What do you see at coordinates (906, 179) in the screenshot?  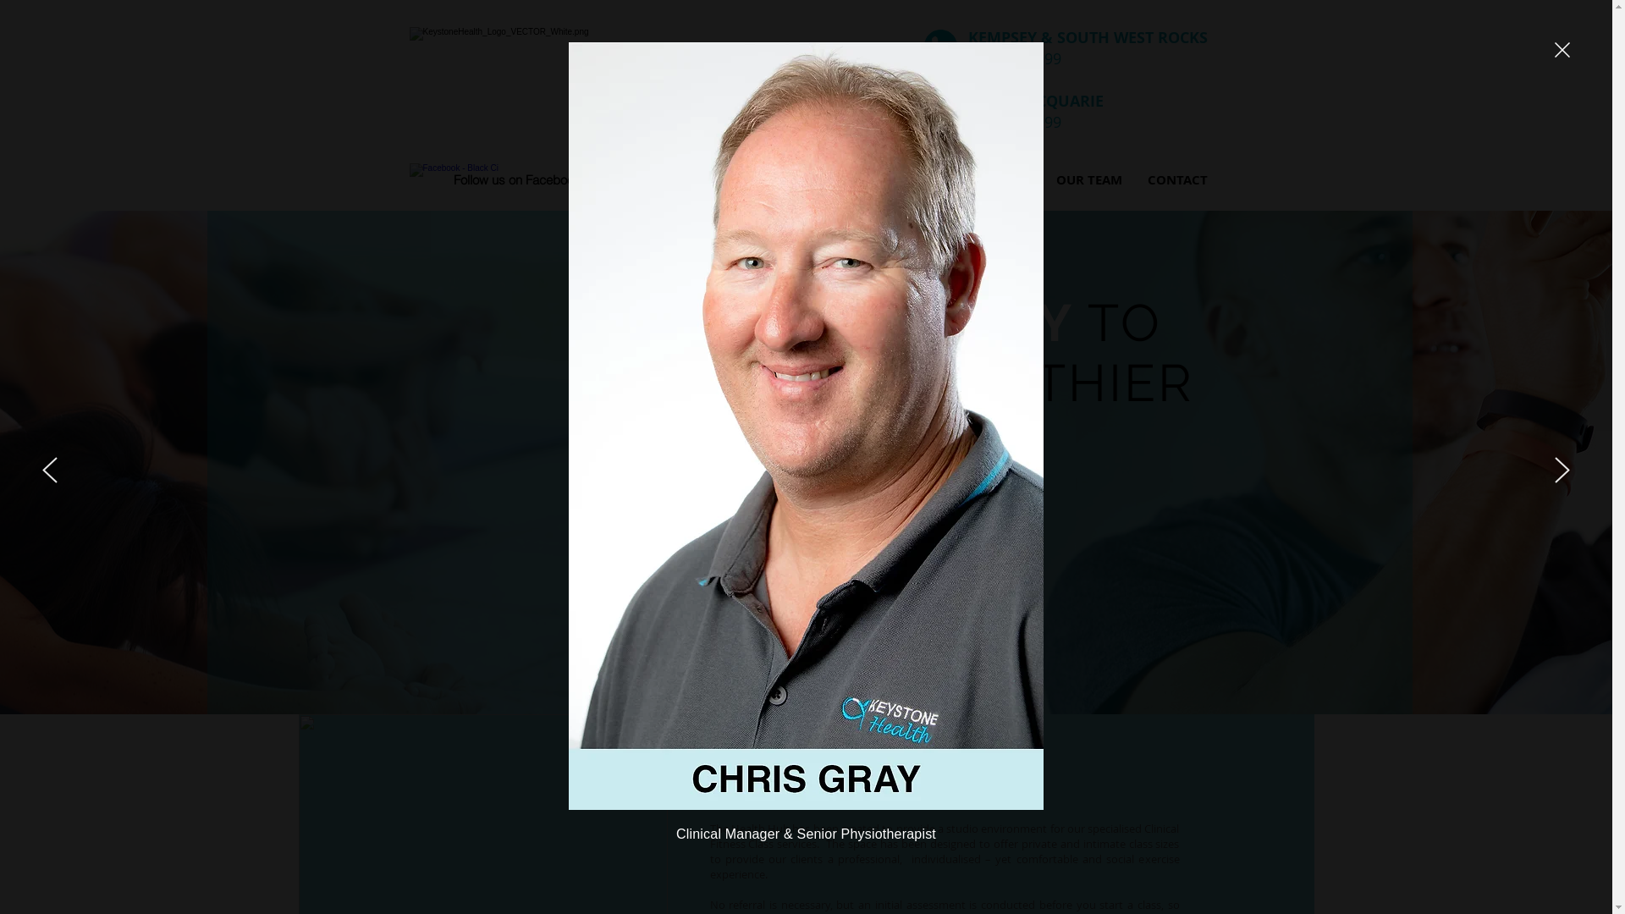 I see `CLINICAL FITNESS` at bounding box center [906, 179].